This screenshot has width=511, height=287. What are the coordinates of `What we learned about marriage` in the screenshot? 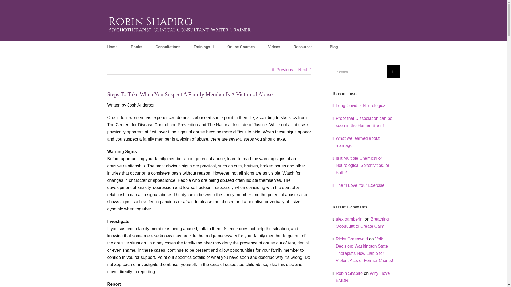 It's located at (358, 142).